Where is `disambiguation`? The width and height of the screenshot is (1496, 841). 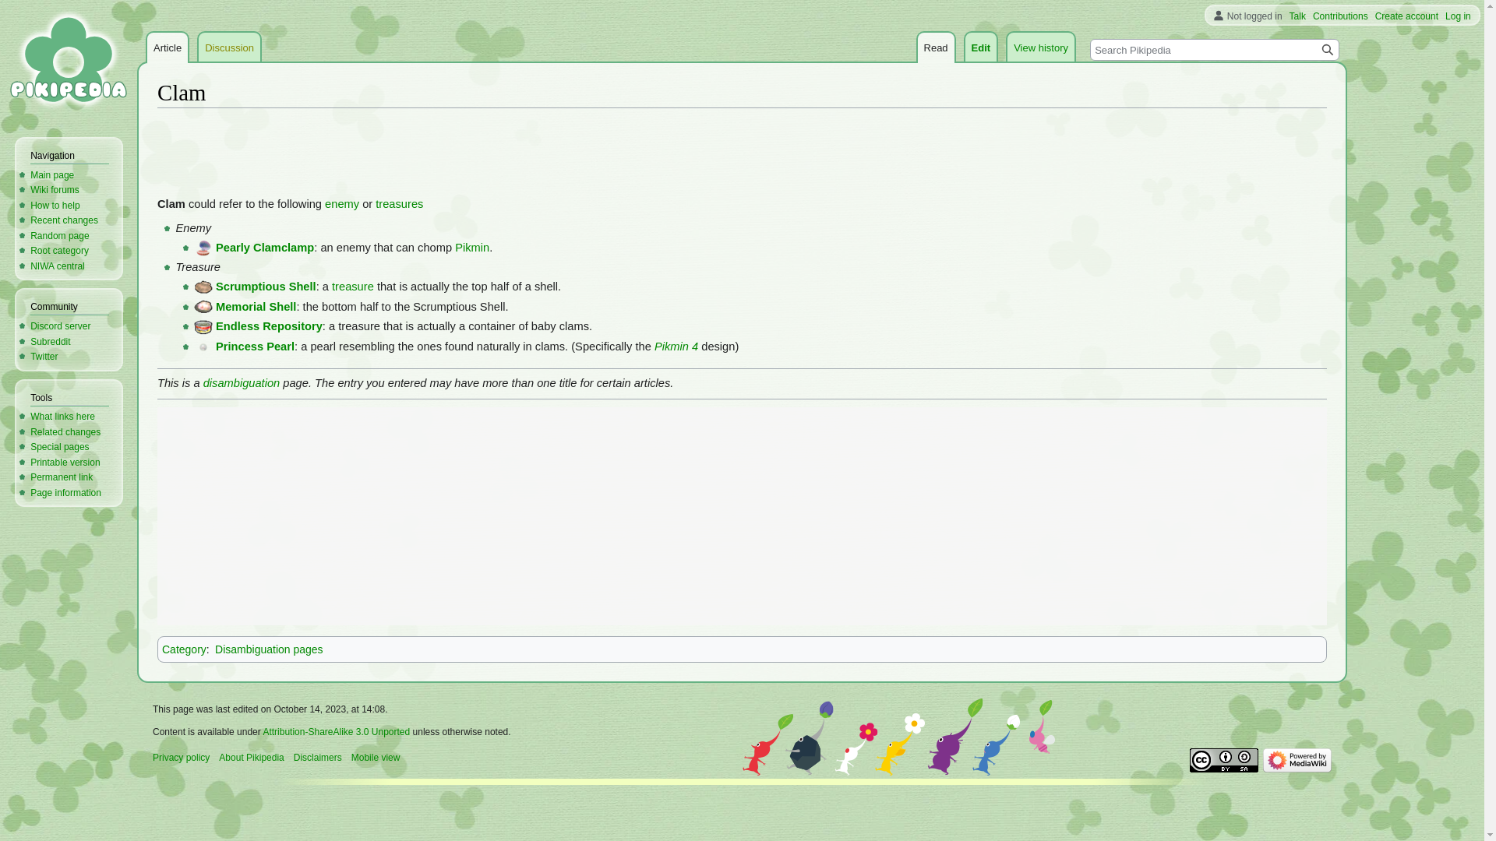
disambiguation is located at coordinates (242, 383).